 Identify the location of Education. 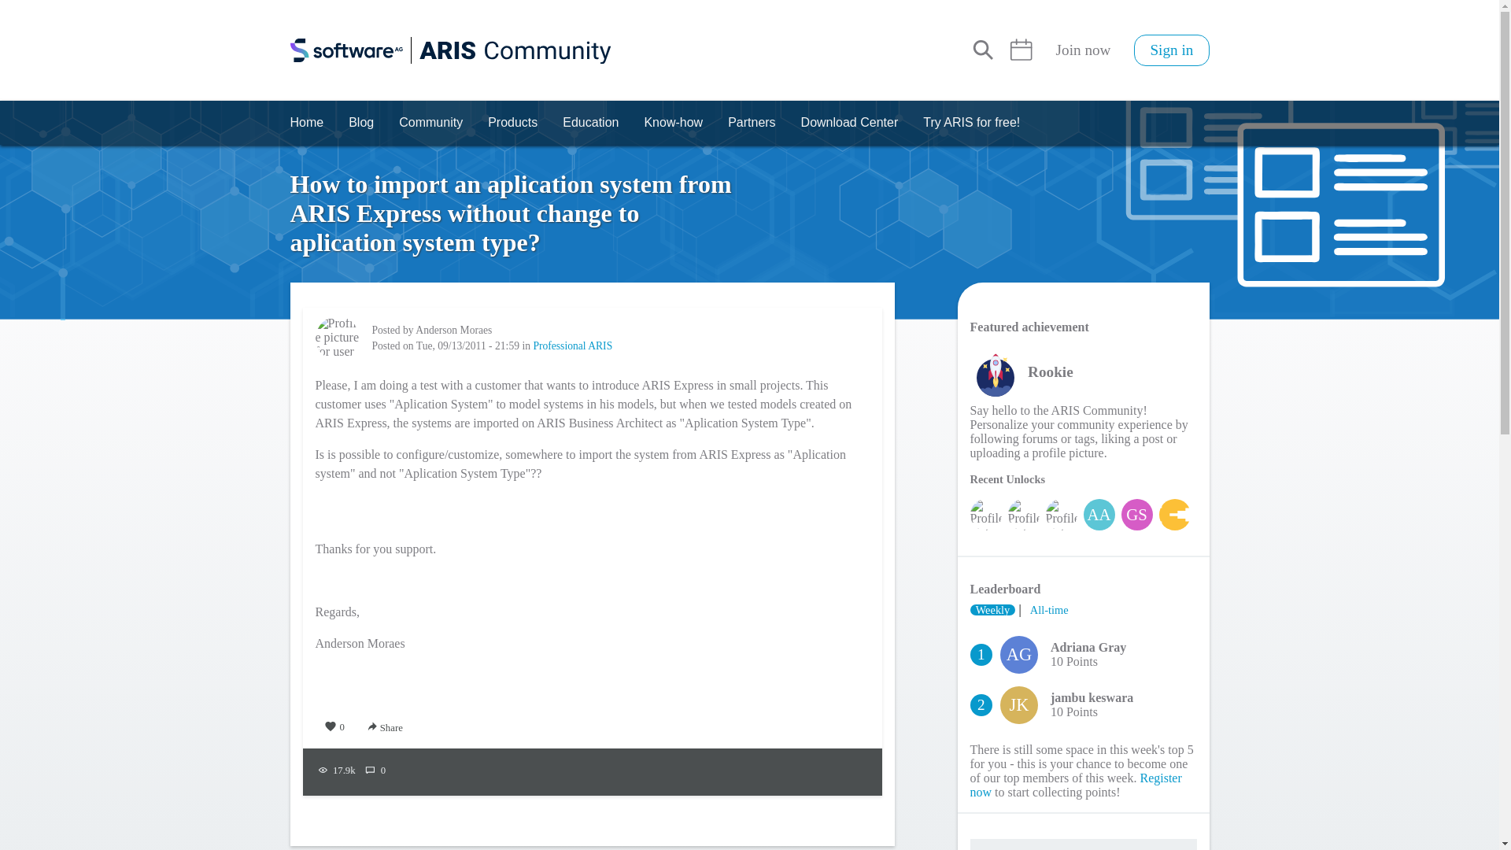
(590, 123).